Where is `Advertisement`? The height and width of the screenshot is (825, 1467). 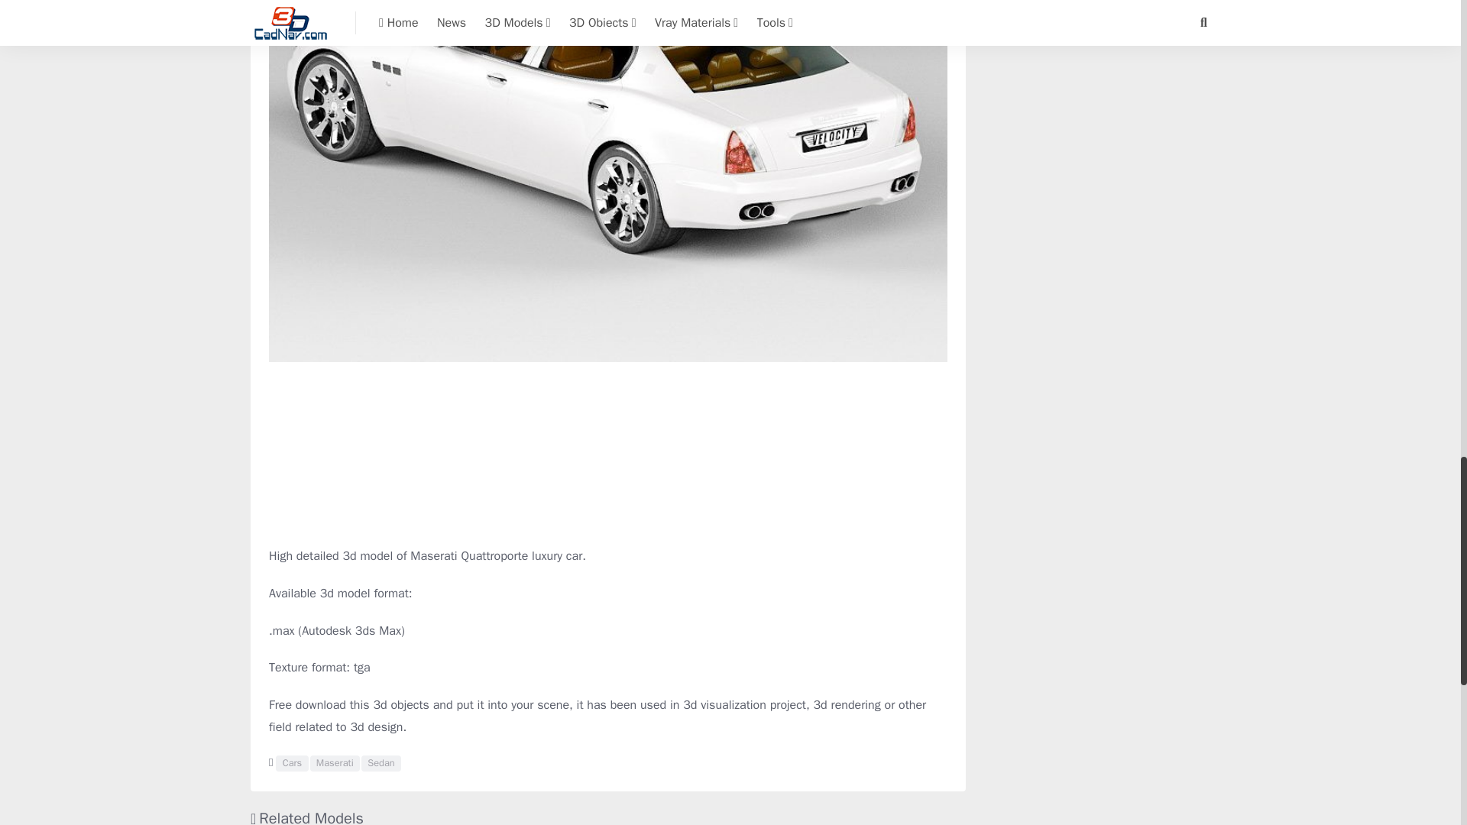 Advertisement is located at coordinates (1097, 55).